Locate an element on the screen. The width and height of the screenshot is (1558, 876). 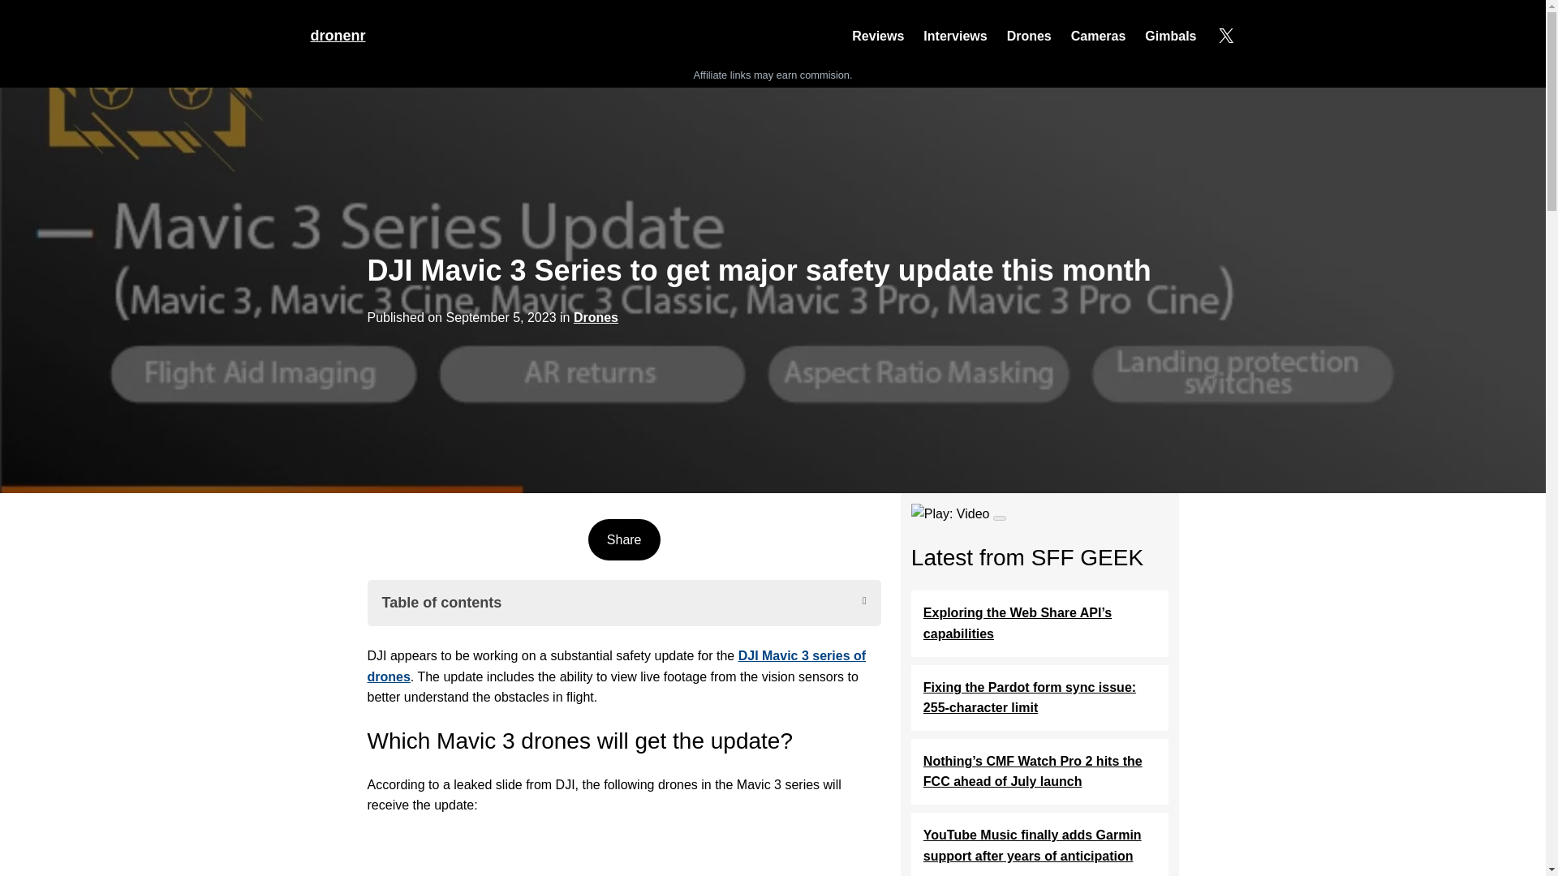
Cameras is located at coordinates (1099, 36).